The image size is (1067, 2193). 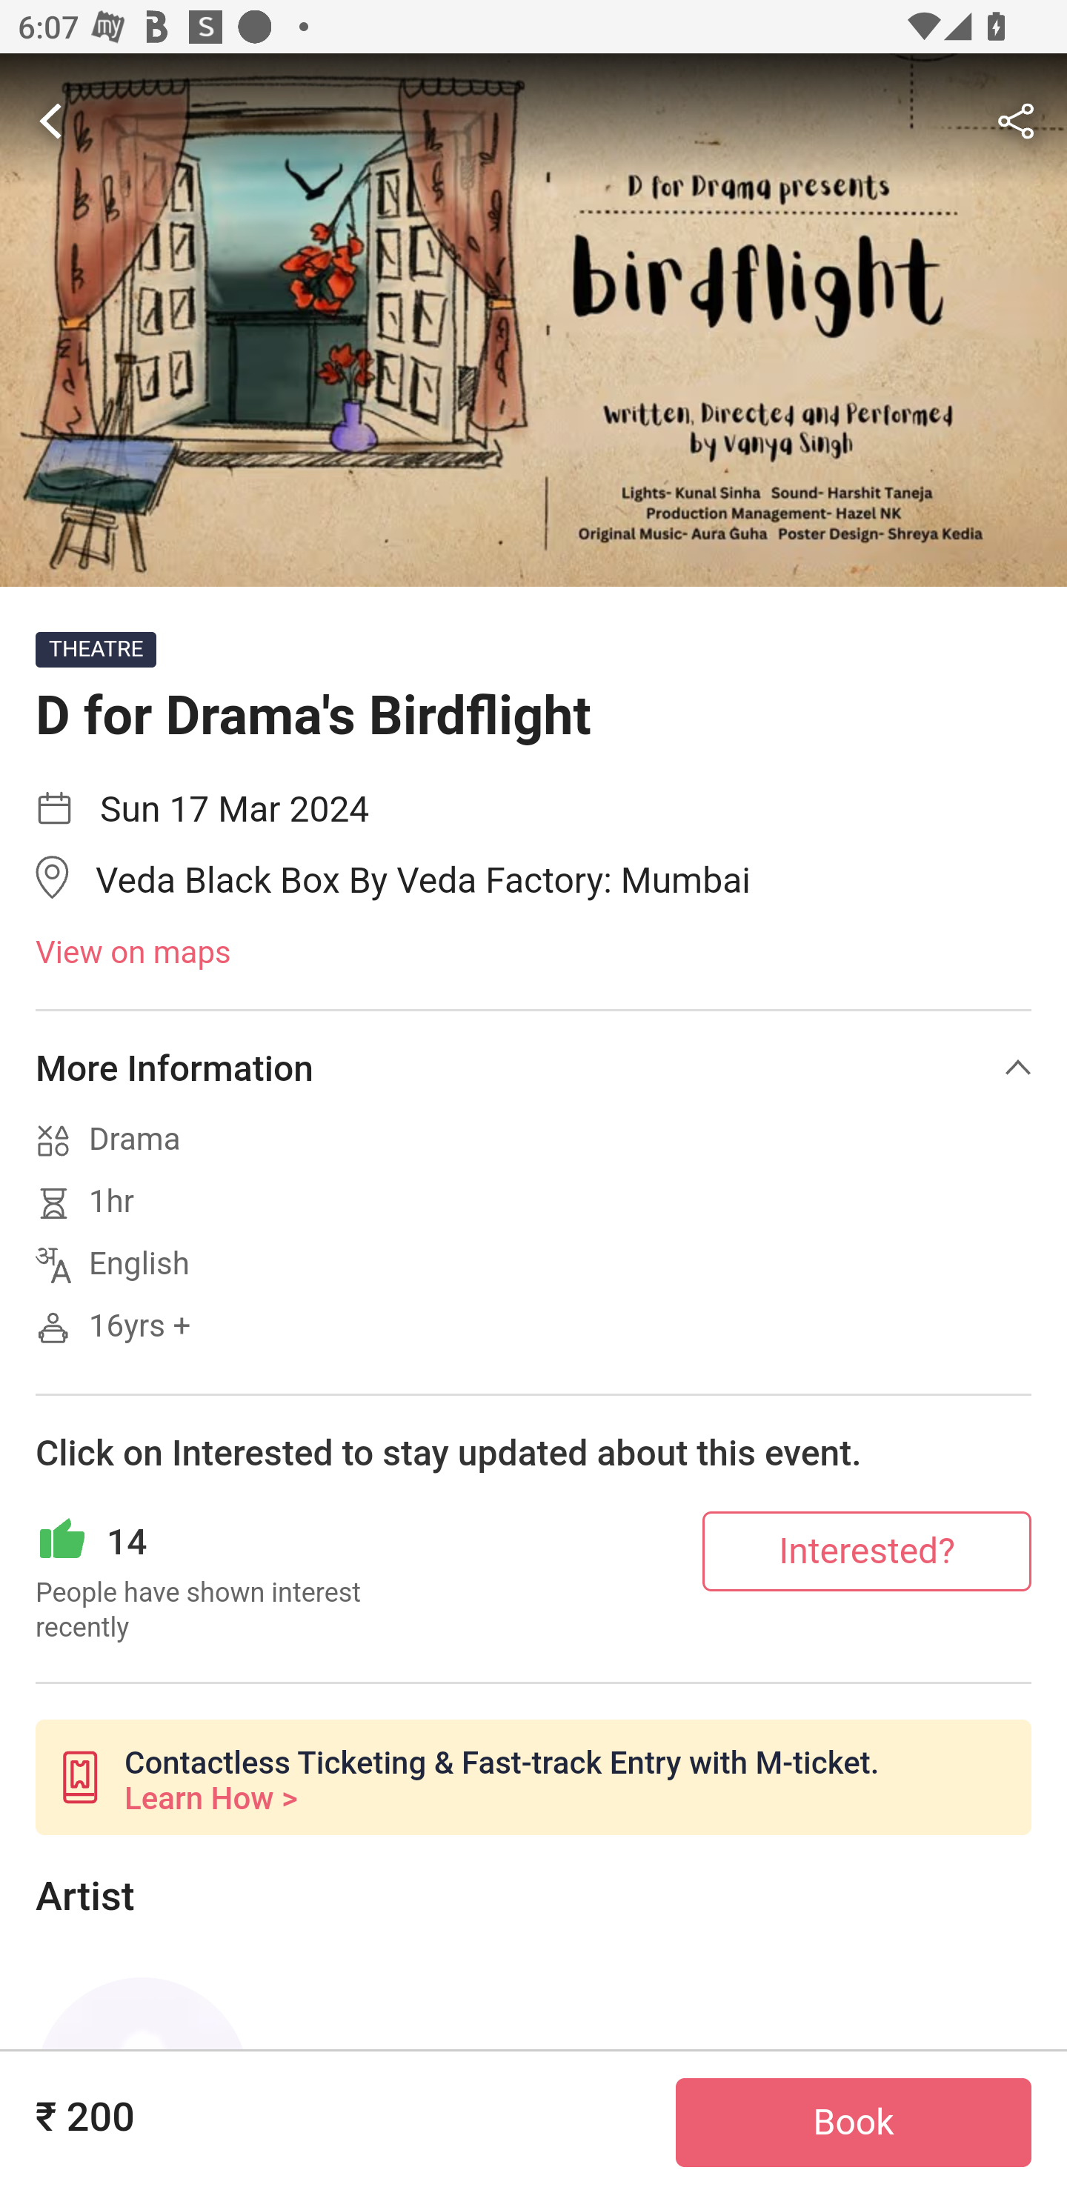 What do you see at coordinates (867, 1550) in the screenshot?
I see `Interested?` at bounding box center [867, 1550].